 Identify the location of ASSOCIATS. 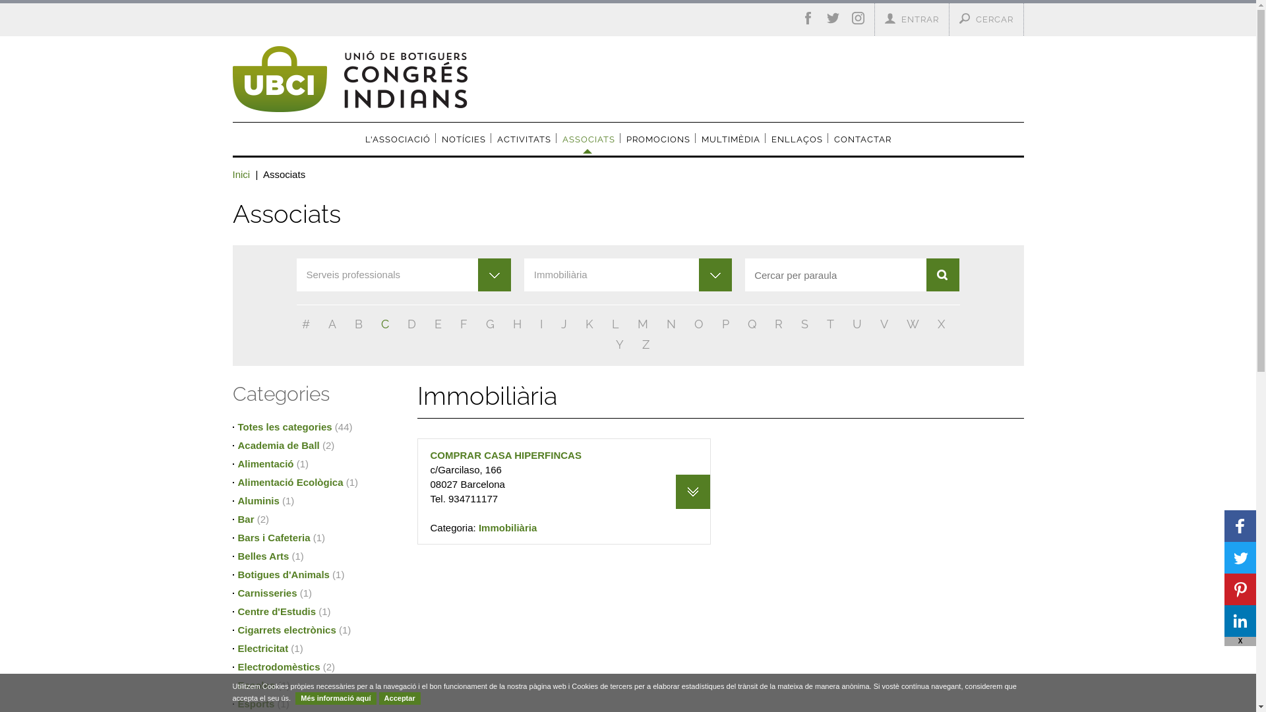
(583, 142).